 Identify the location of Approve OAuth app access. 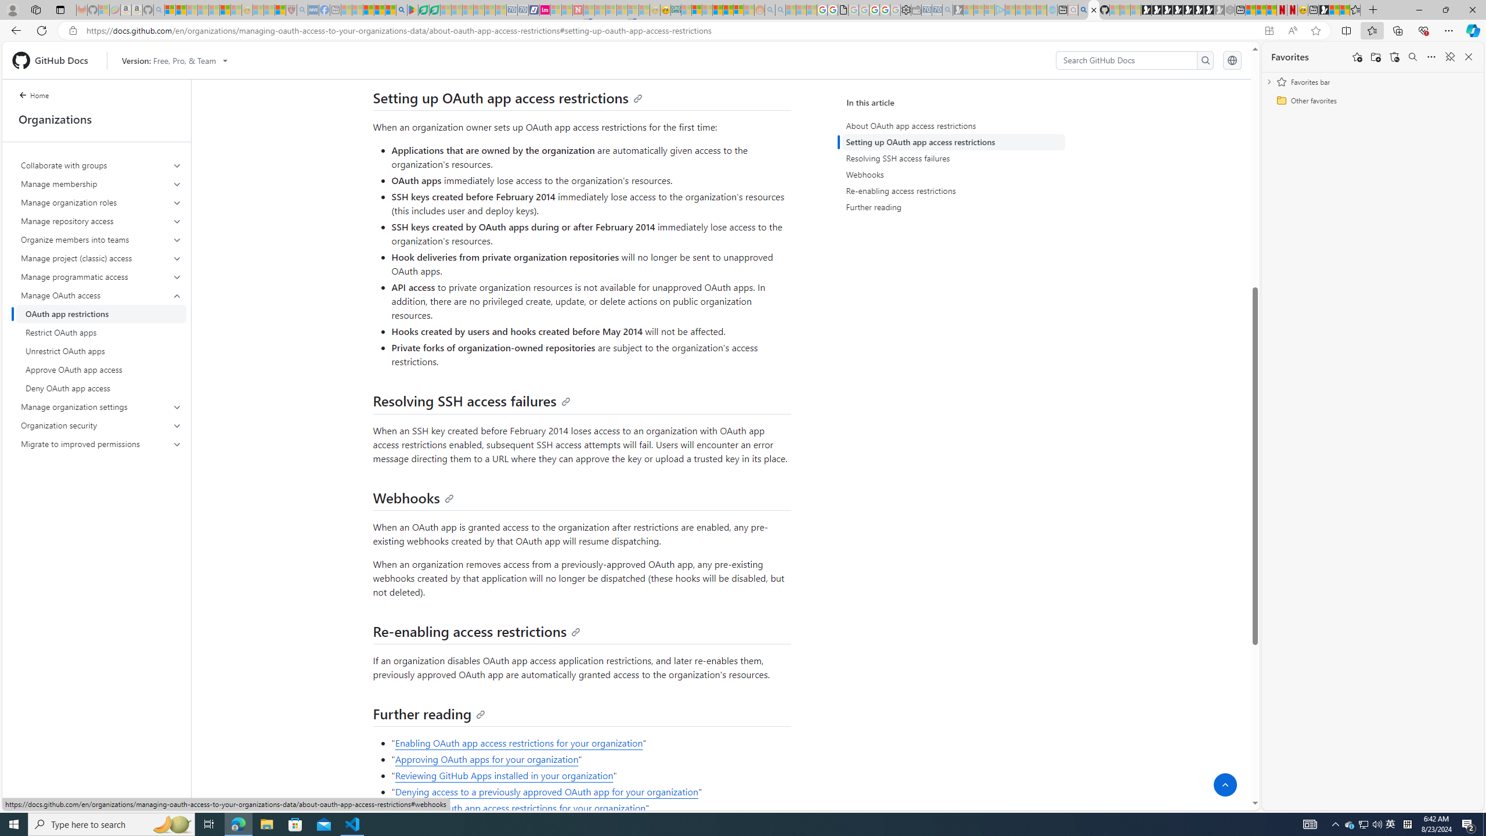
(101, 369).